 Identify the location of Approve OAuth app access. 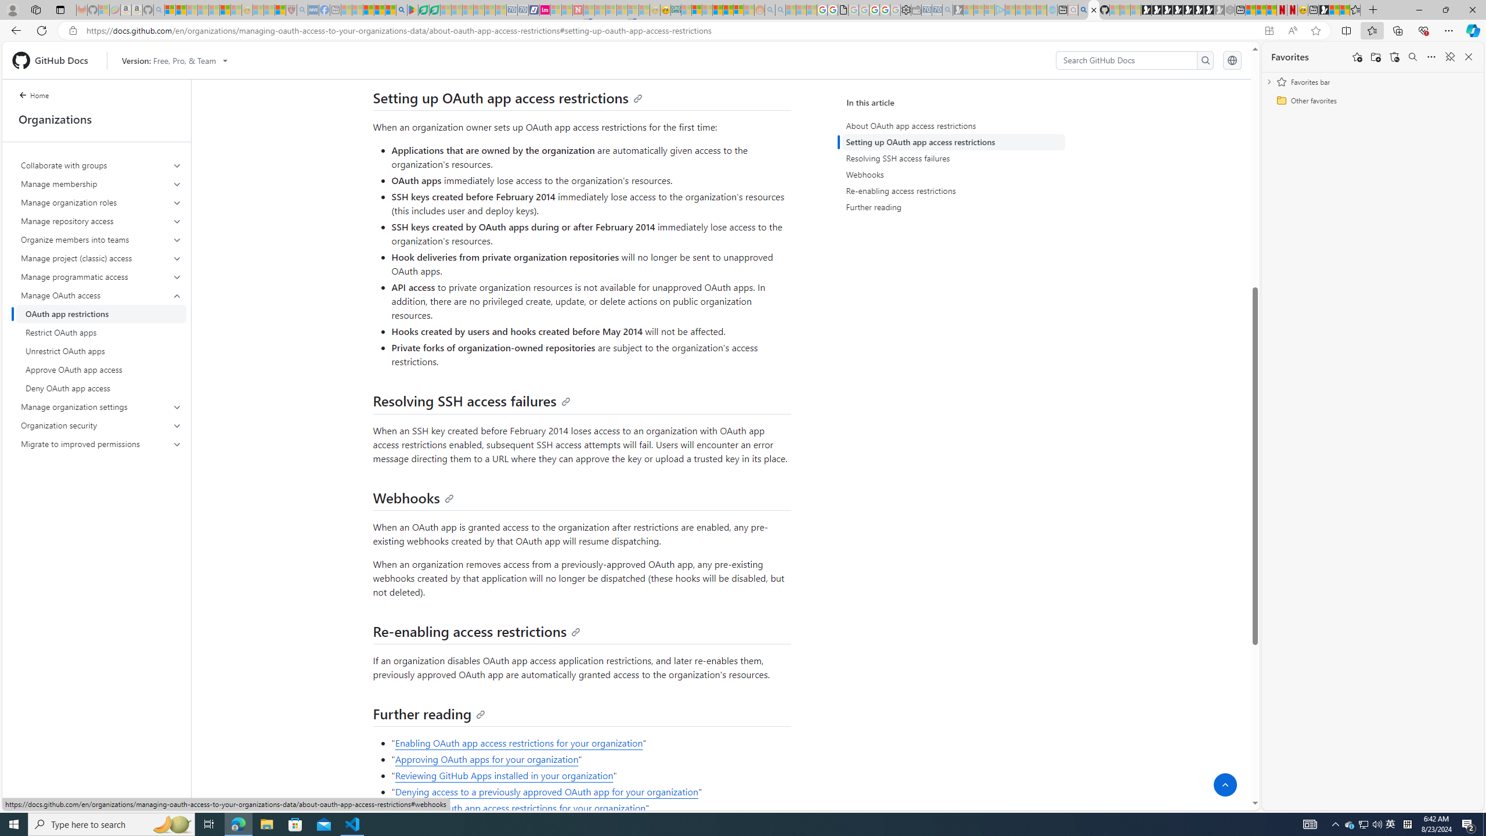
(101, 369).